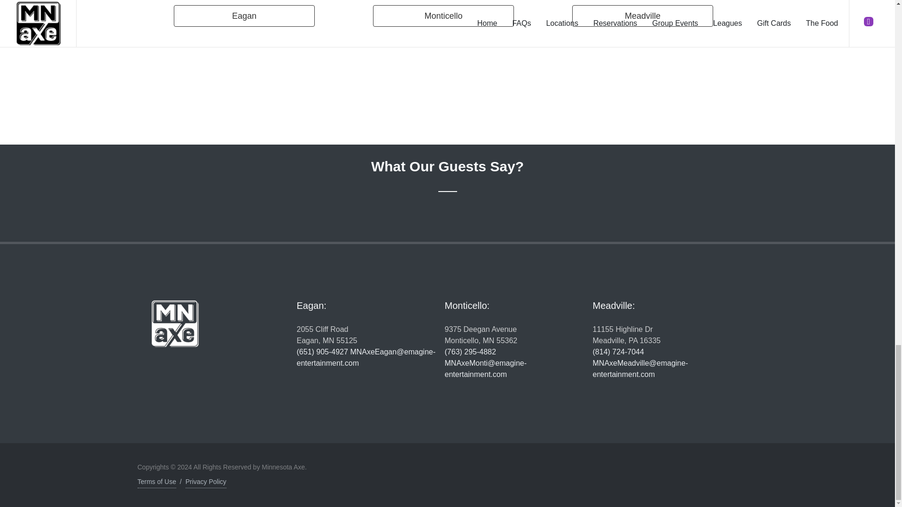  Describe the element at coordinates (206, 482) in the screenshot. I see `Meadville` at that location.